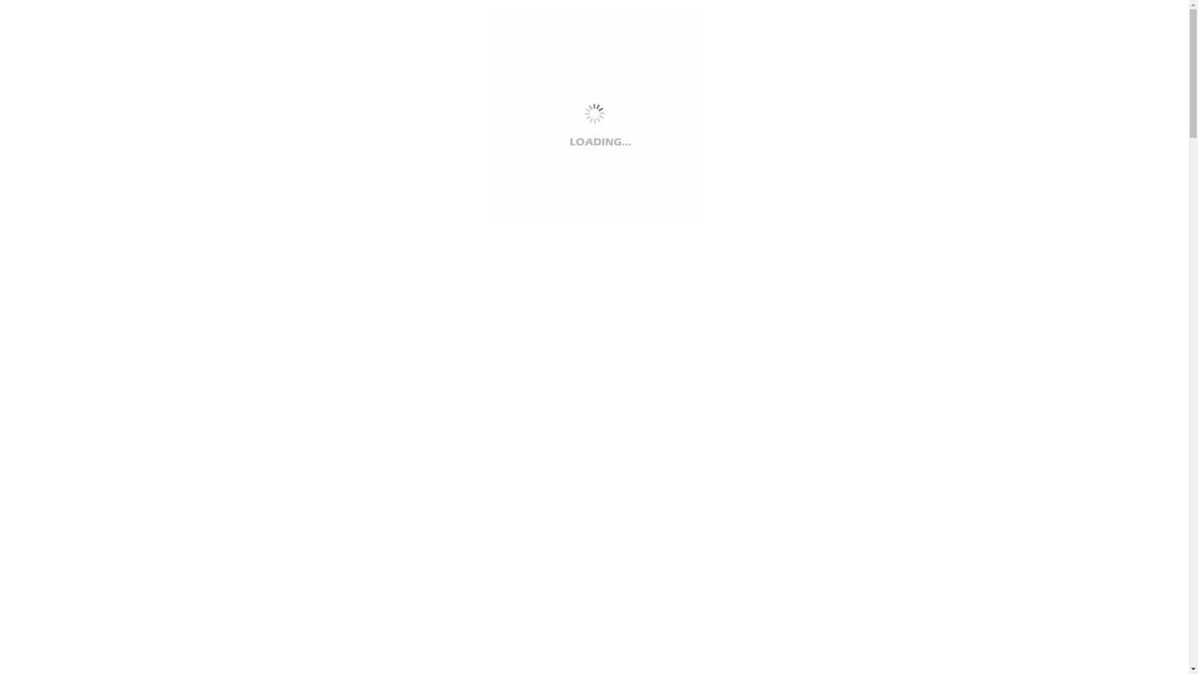  I want to click on Contact, so click(190, 517).